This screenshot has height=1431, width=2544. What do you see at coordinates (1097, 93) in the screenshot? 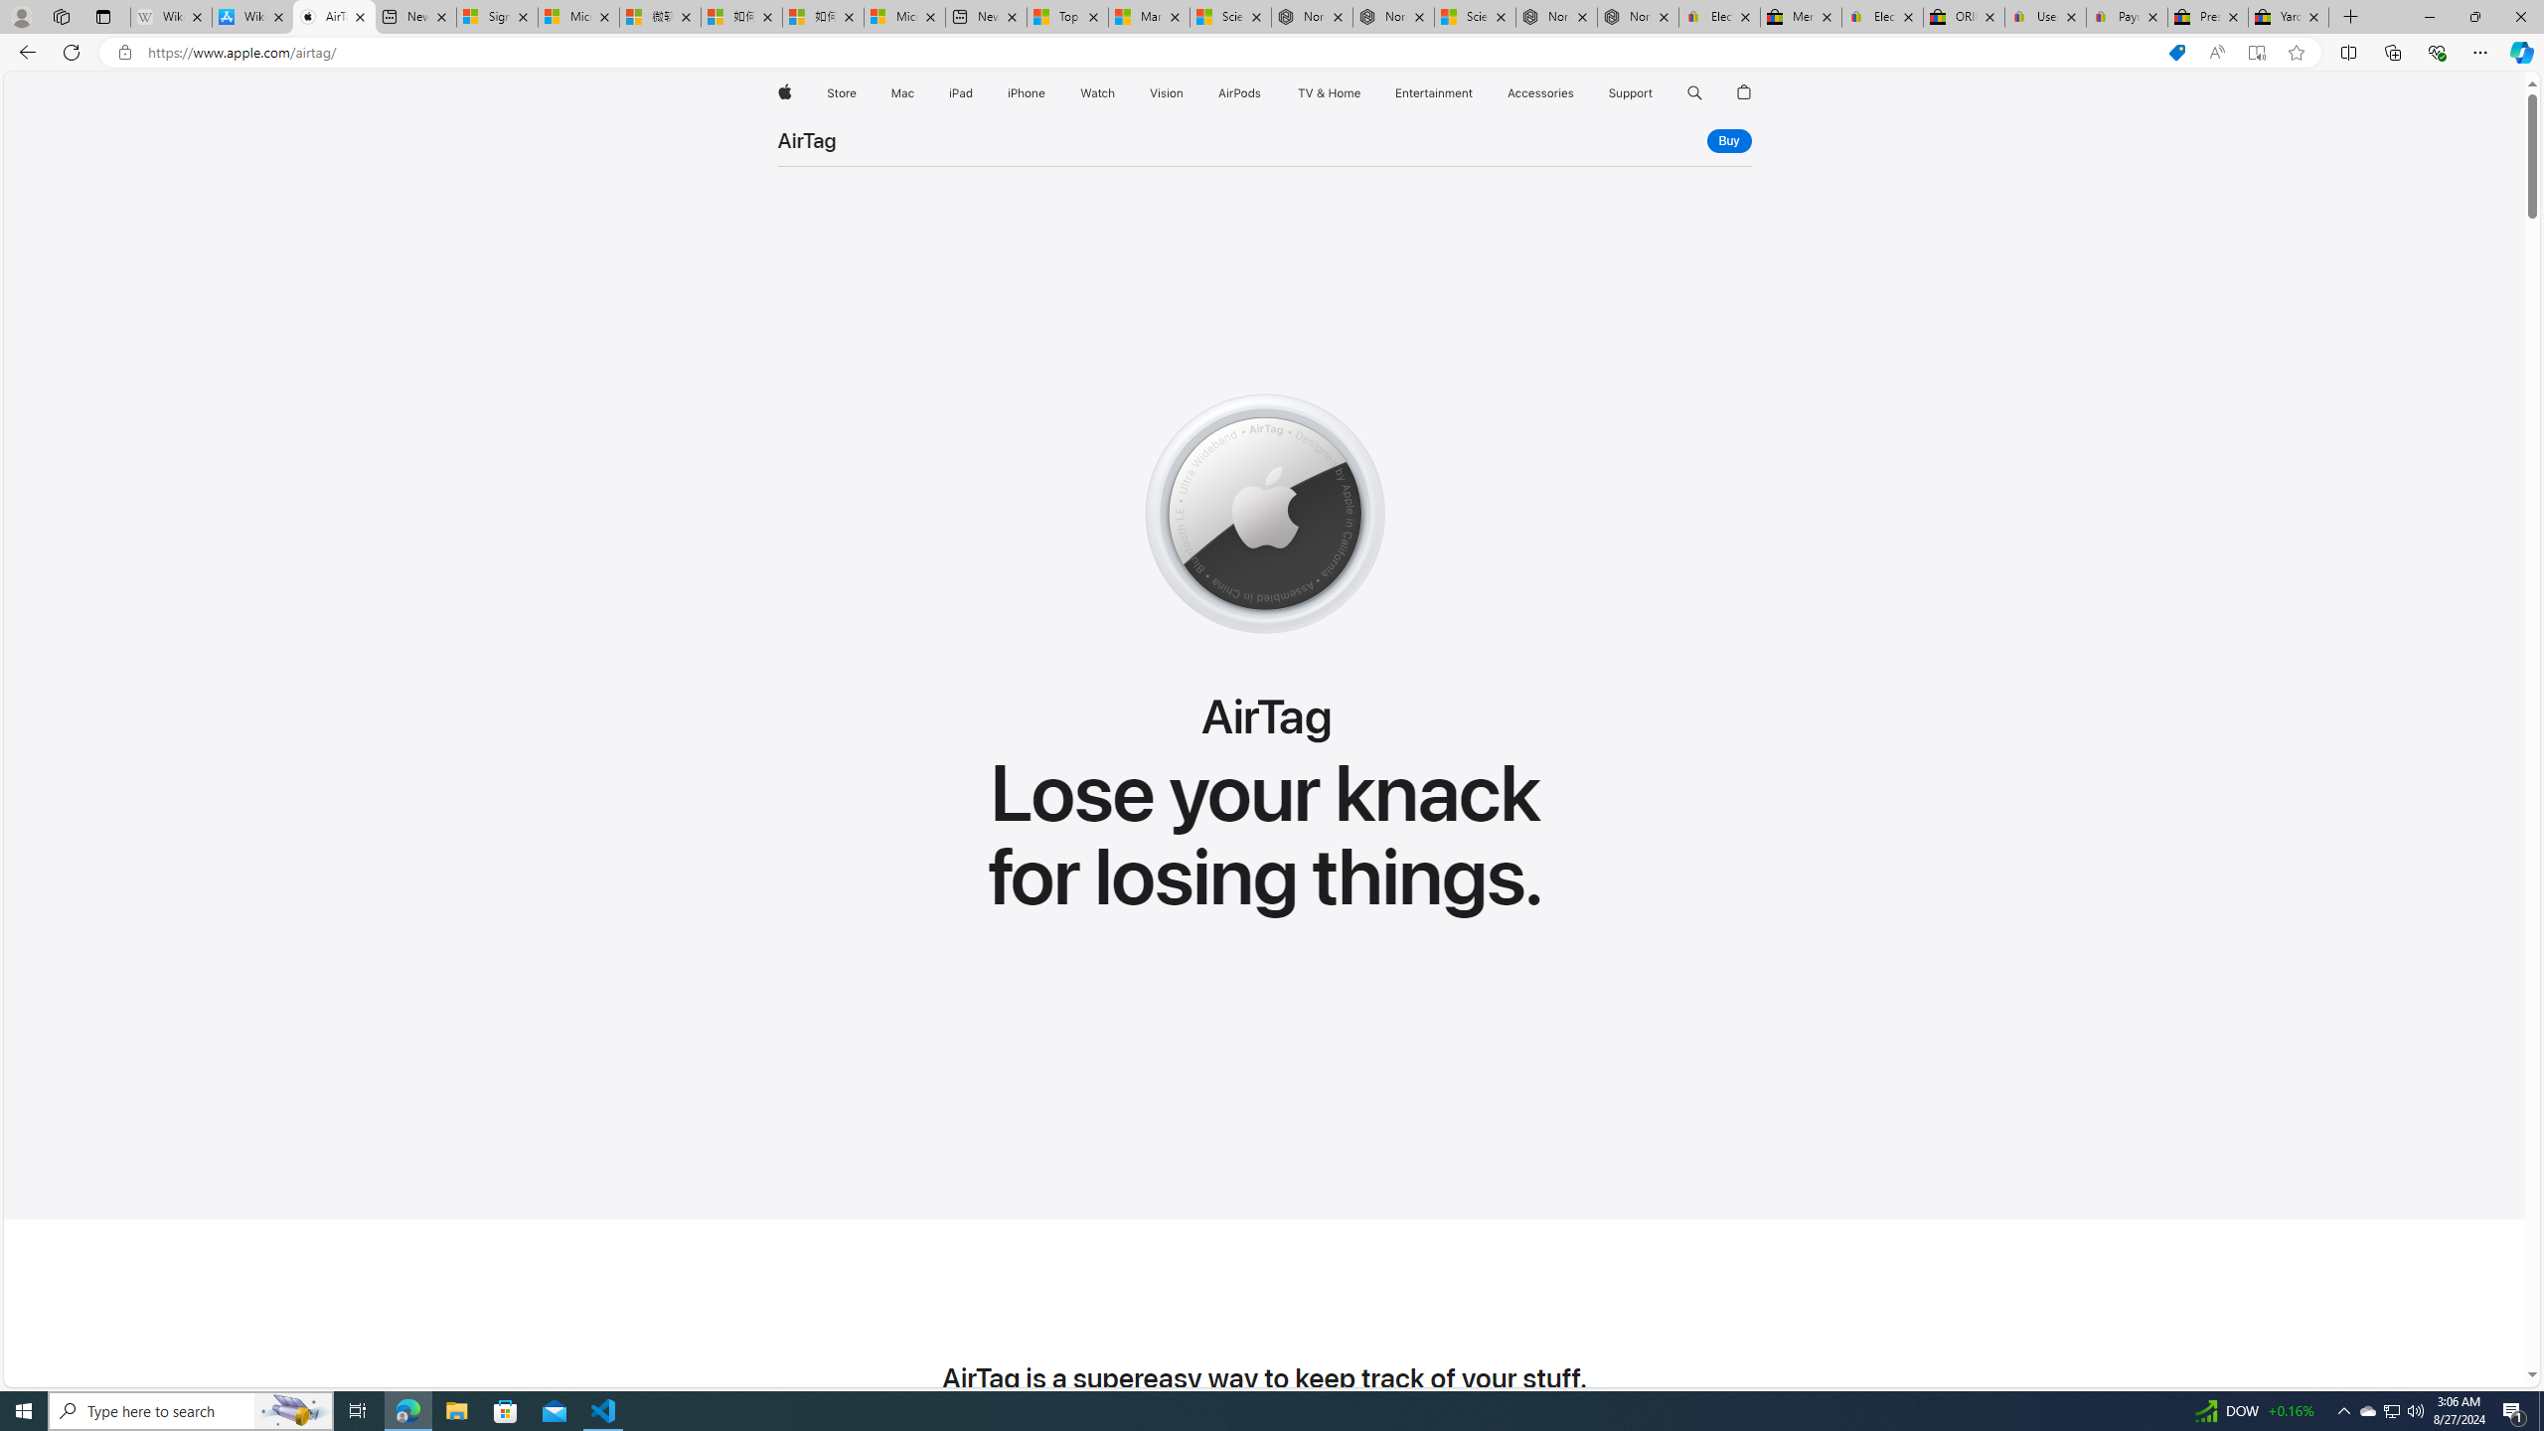
I see `Watch` at bounding box center [1097, 93].